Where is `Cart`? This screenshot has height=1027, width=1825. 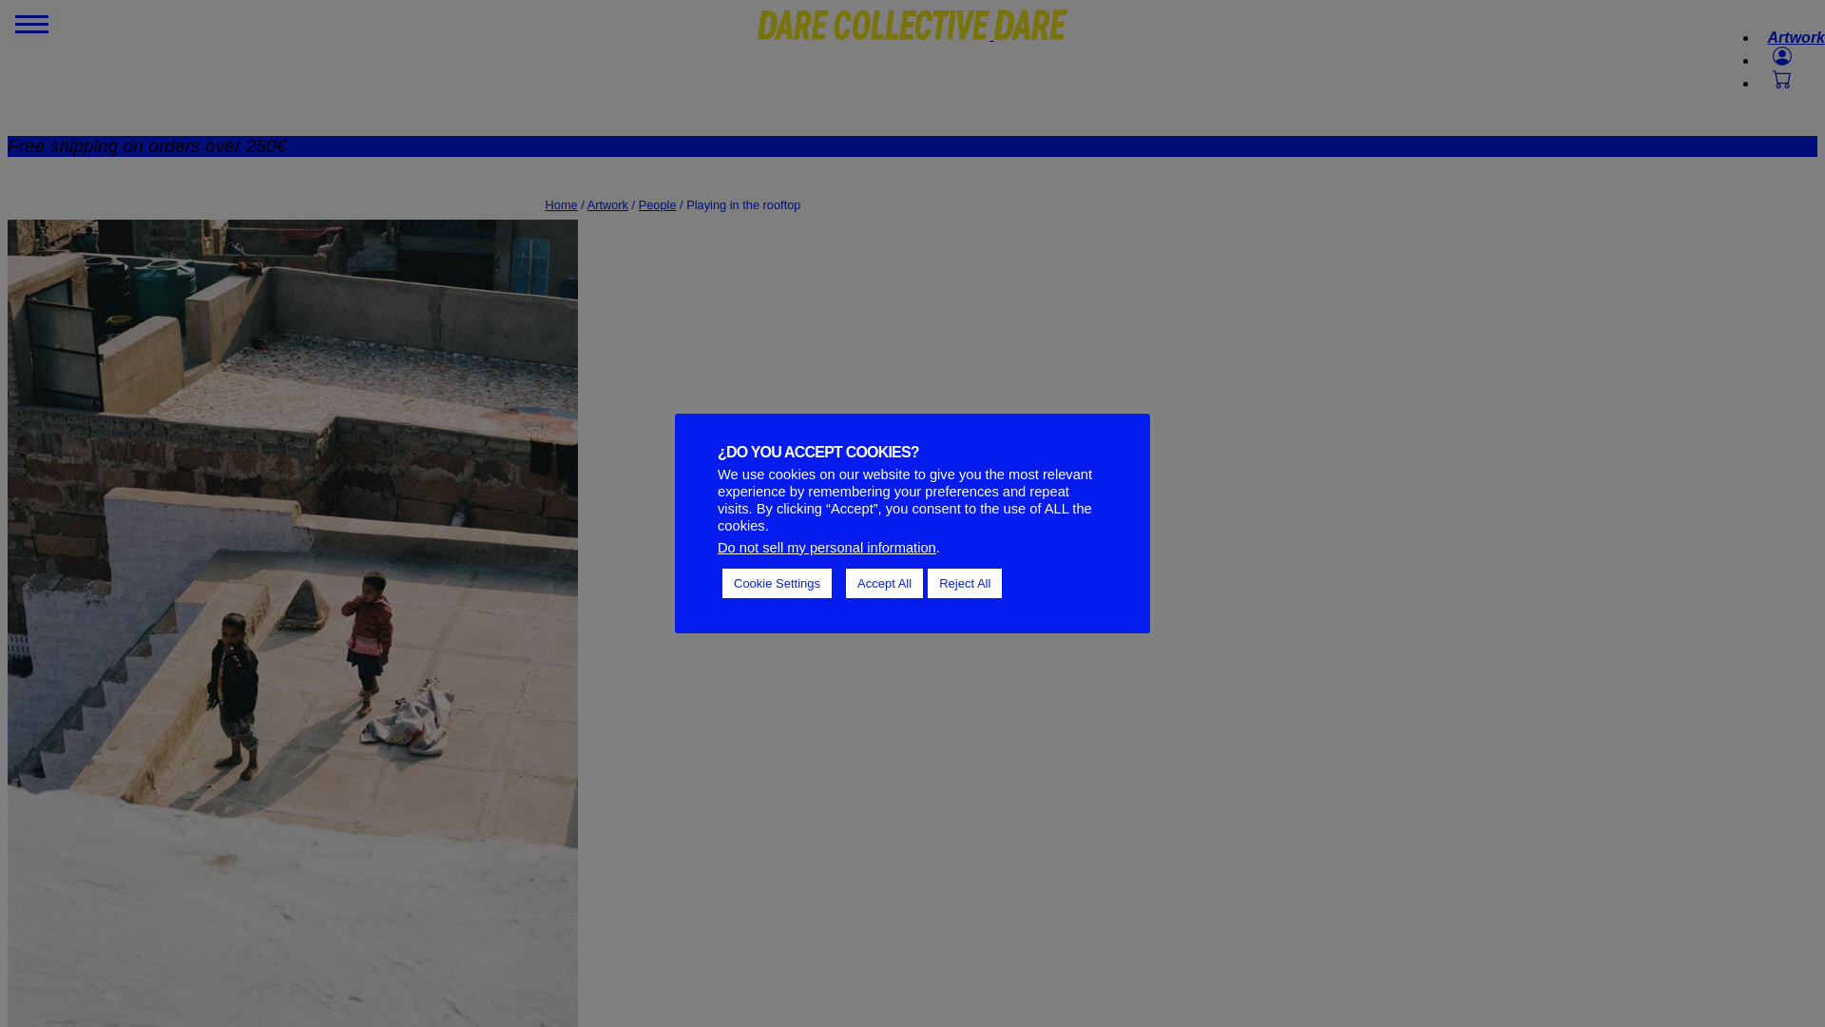 Cart is located at coordinates (1777, 83).